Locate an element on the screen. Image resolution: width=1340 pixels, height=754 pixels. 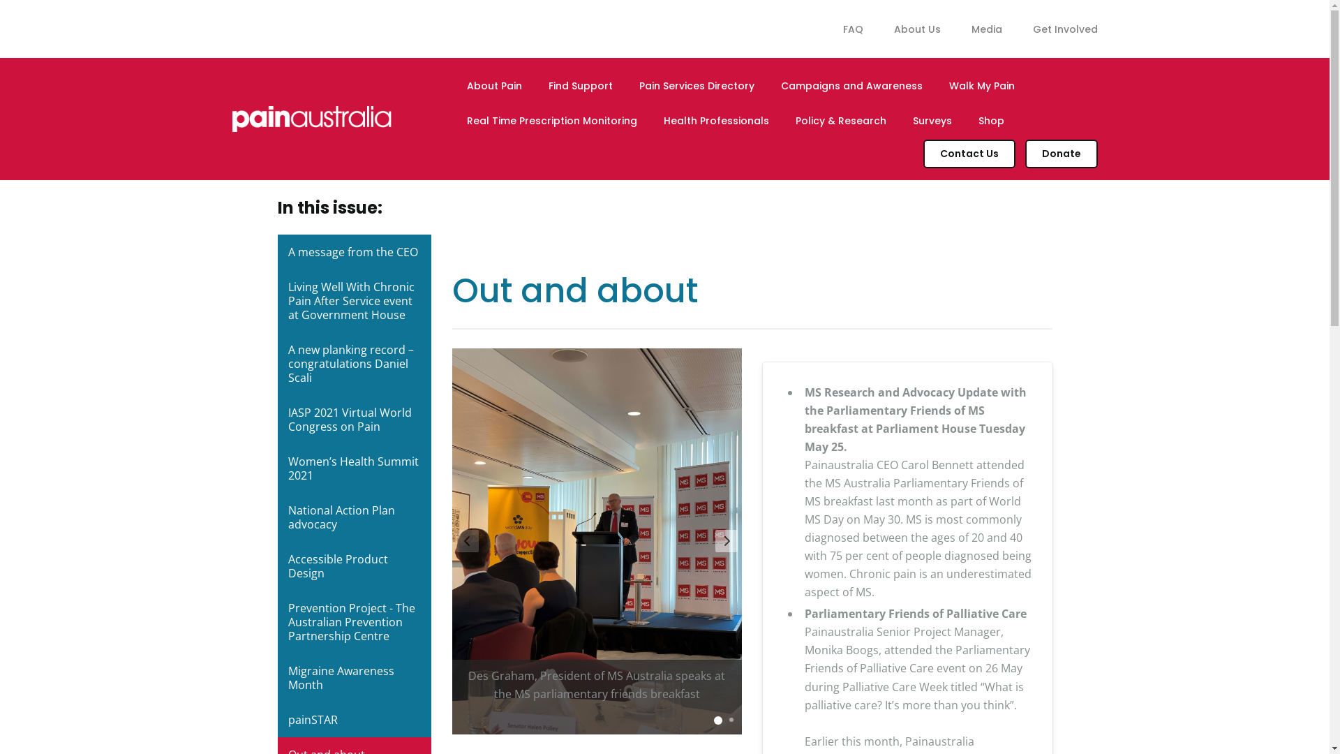
Migraine Awareness Month is located at coordinates (355, 678).